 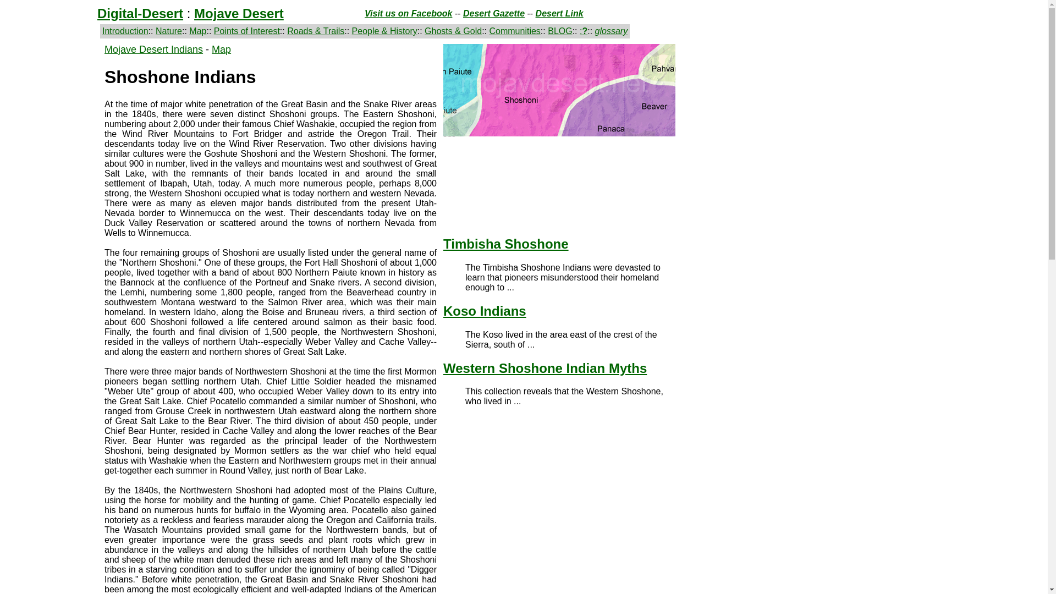 I want to click on Map, so click(x=197, y=31).